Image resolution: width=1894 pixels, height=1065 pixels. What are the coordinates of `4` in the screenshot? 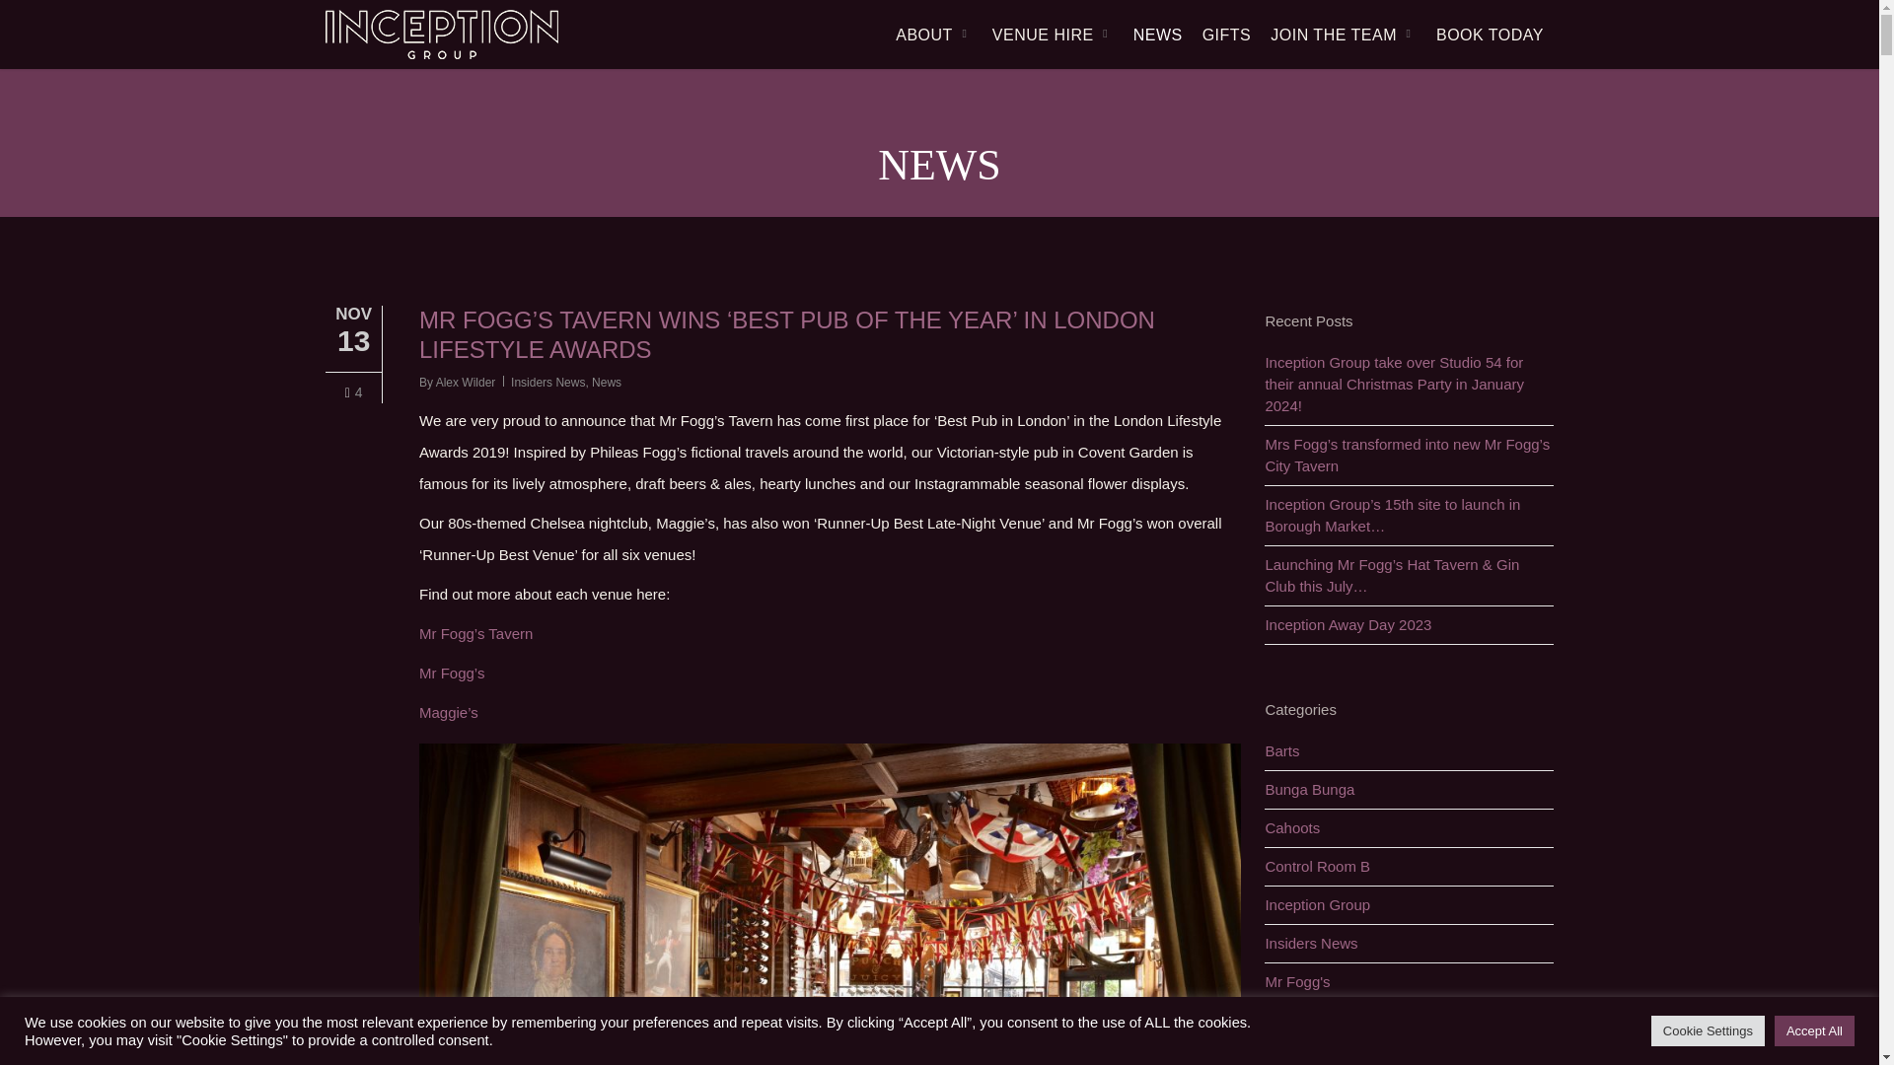 It's located at (353, 392).